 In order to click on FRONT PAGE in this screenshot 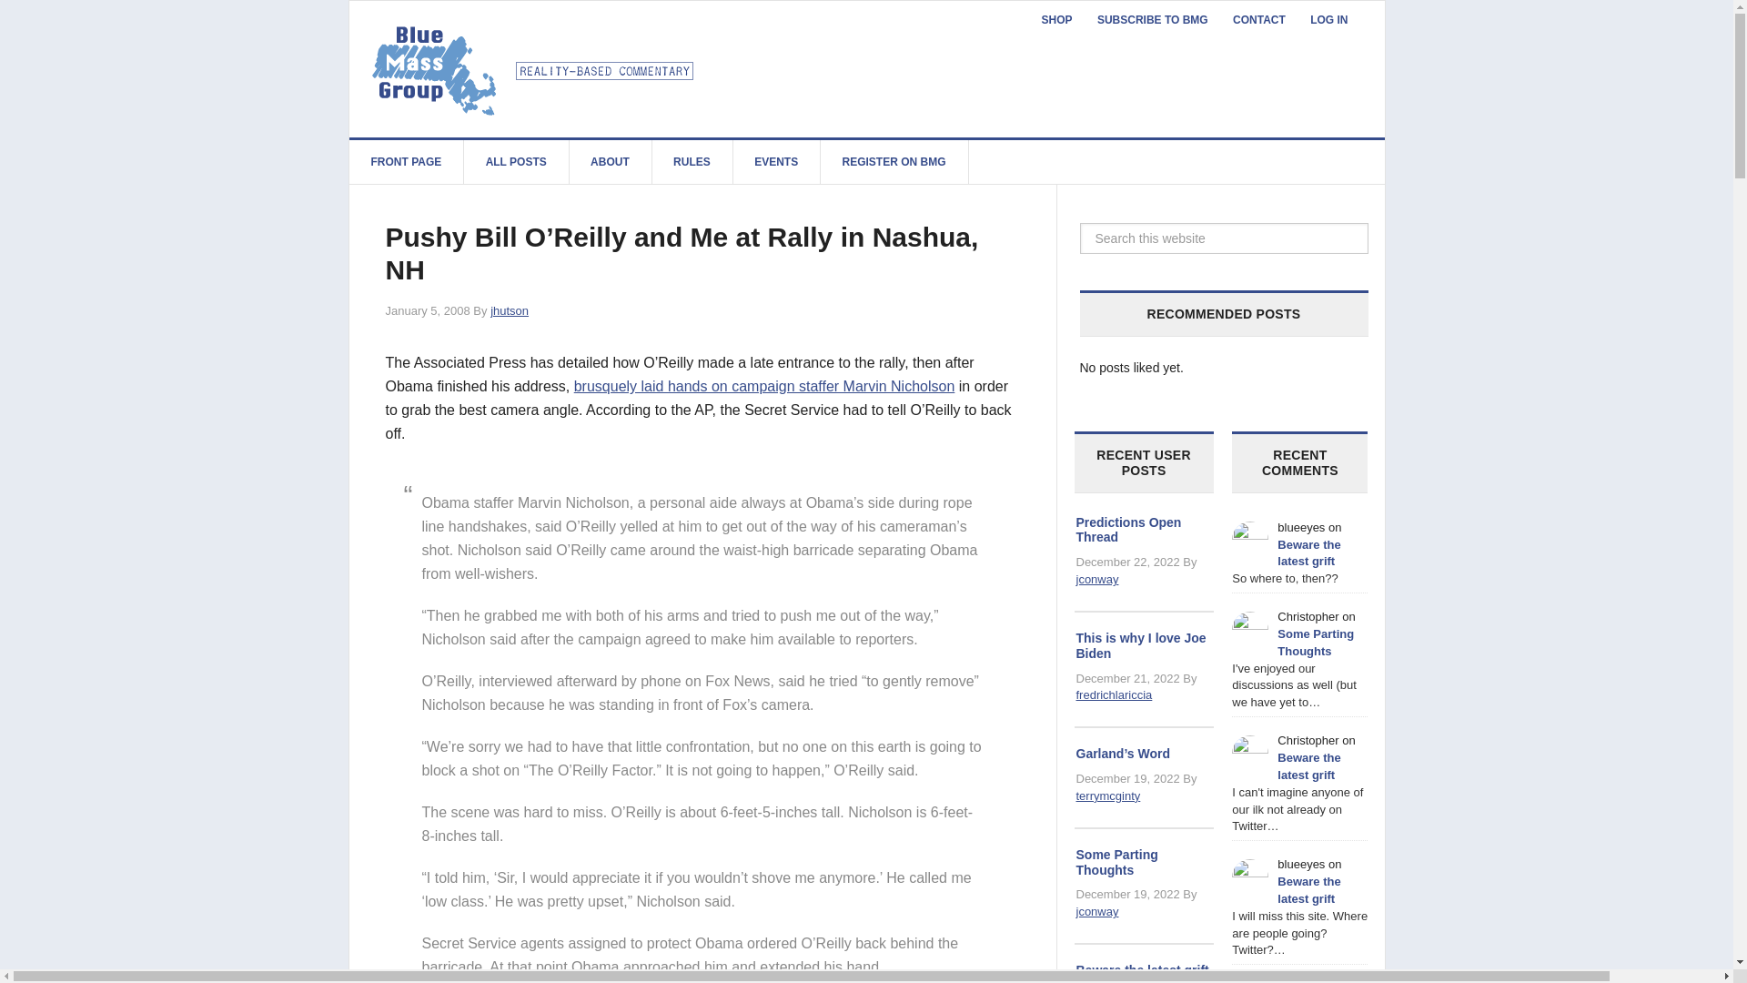, I will do `click(407, 162)`.